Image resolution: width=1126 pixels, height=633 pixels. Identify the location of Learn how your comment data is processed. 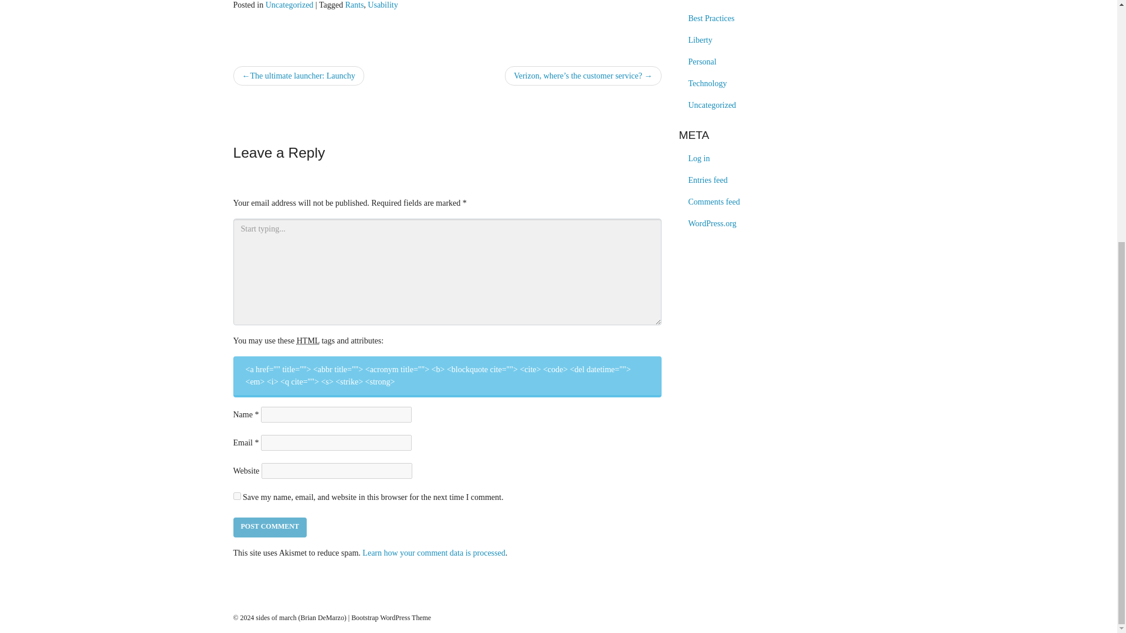
(433, 553).